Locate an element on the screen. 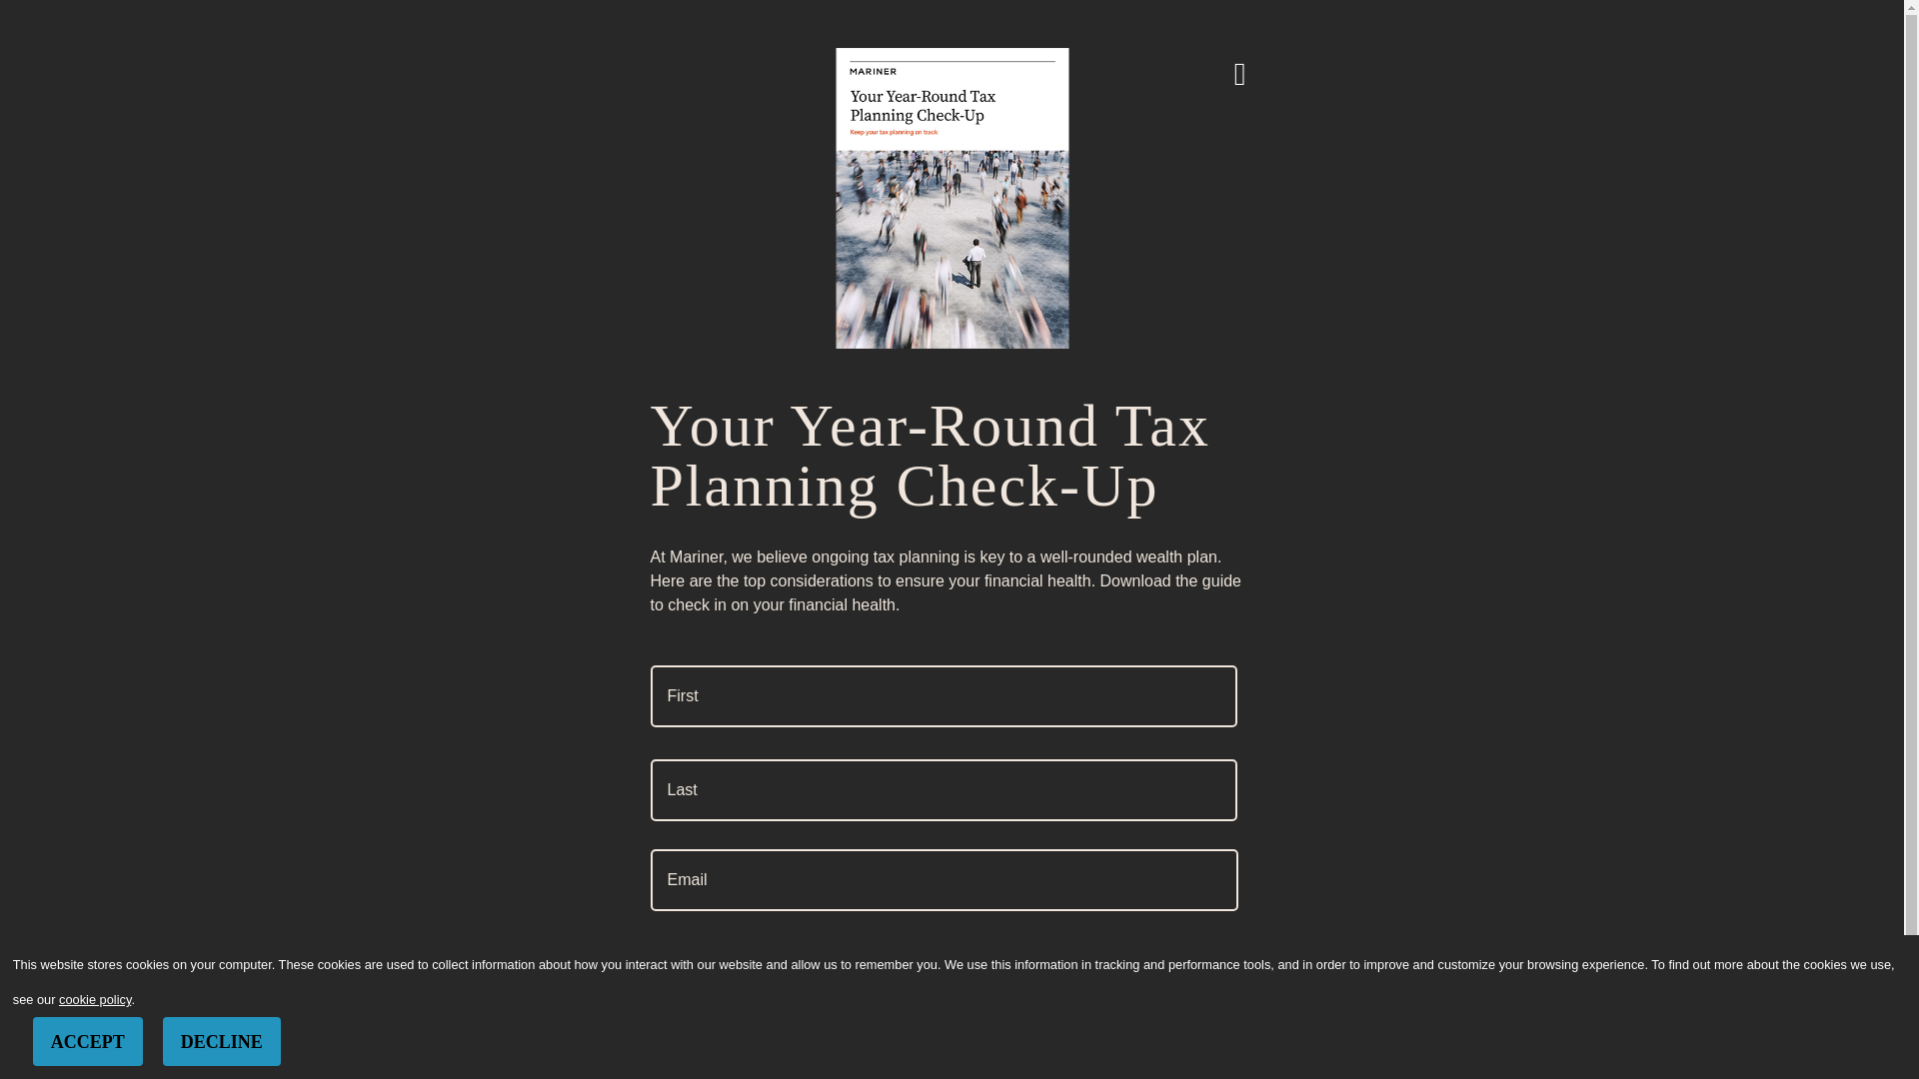  INSIGHTS is located at coordinates (1277, 66).